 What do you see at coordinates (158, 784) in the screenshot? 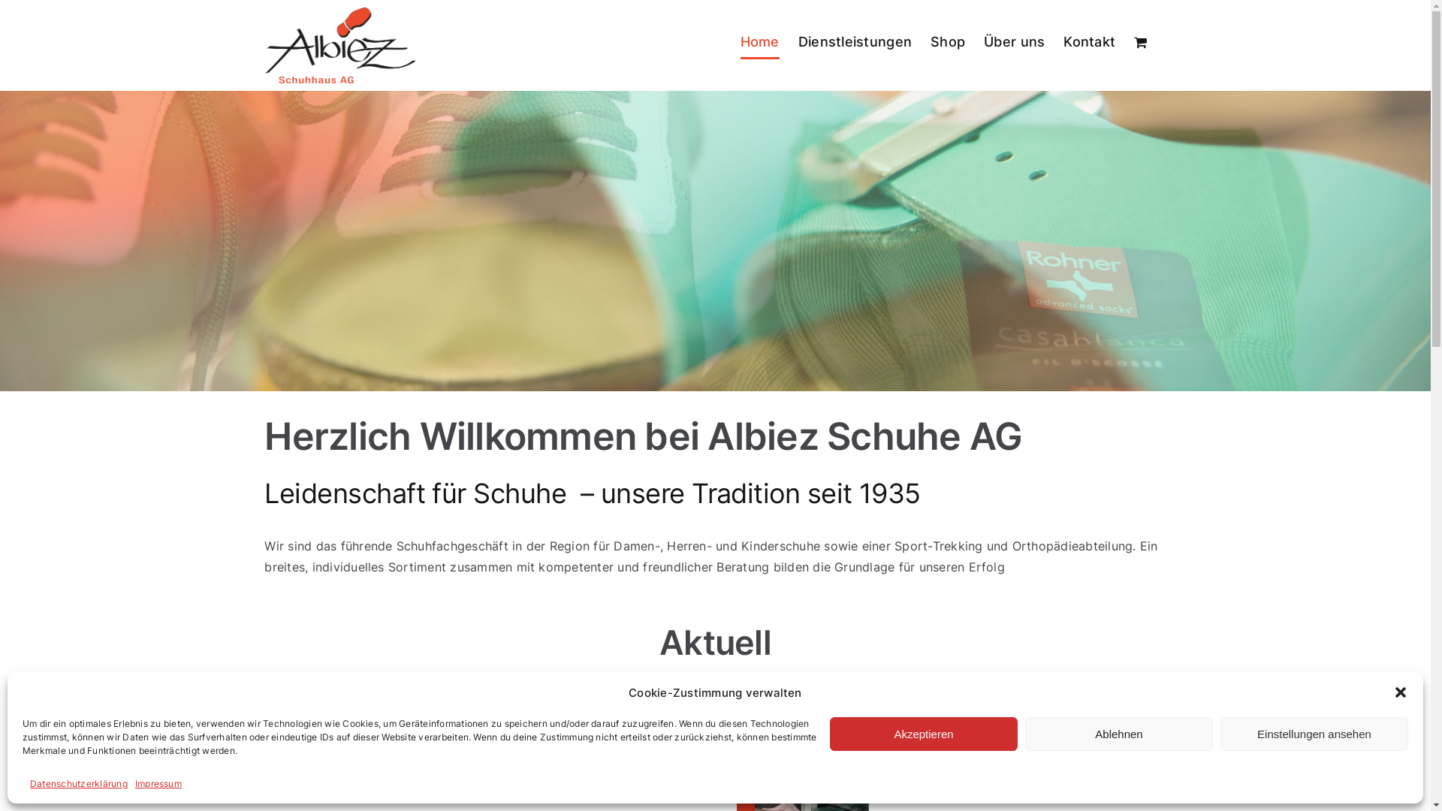
I see `Impressum` at bounding box center [158, 784].